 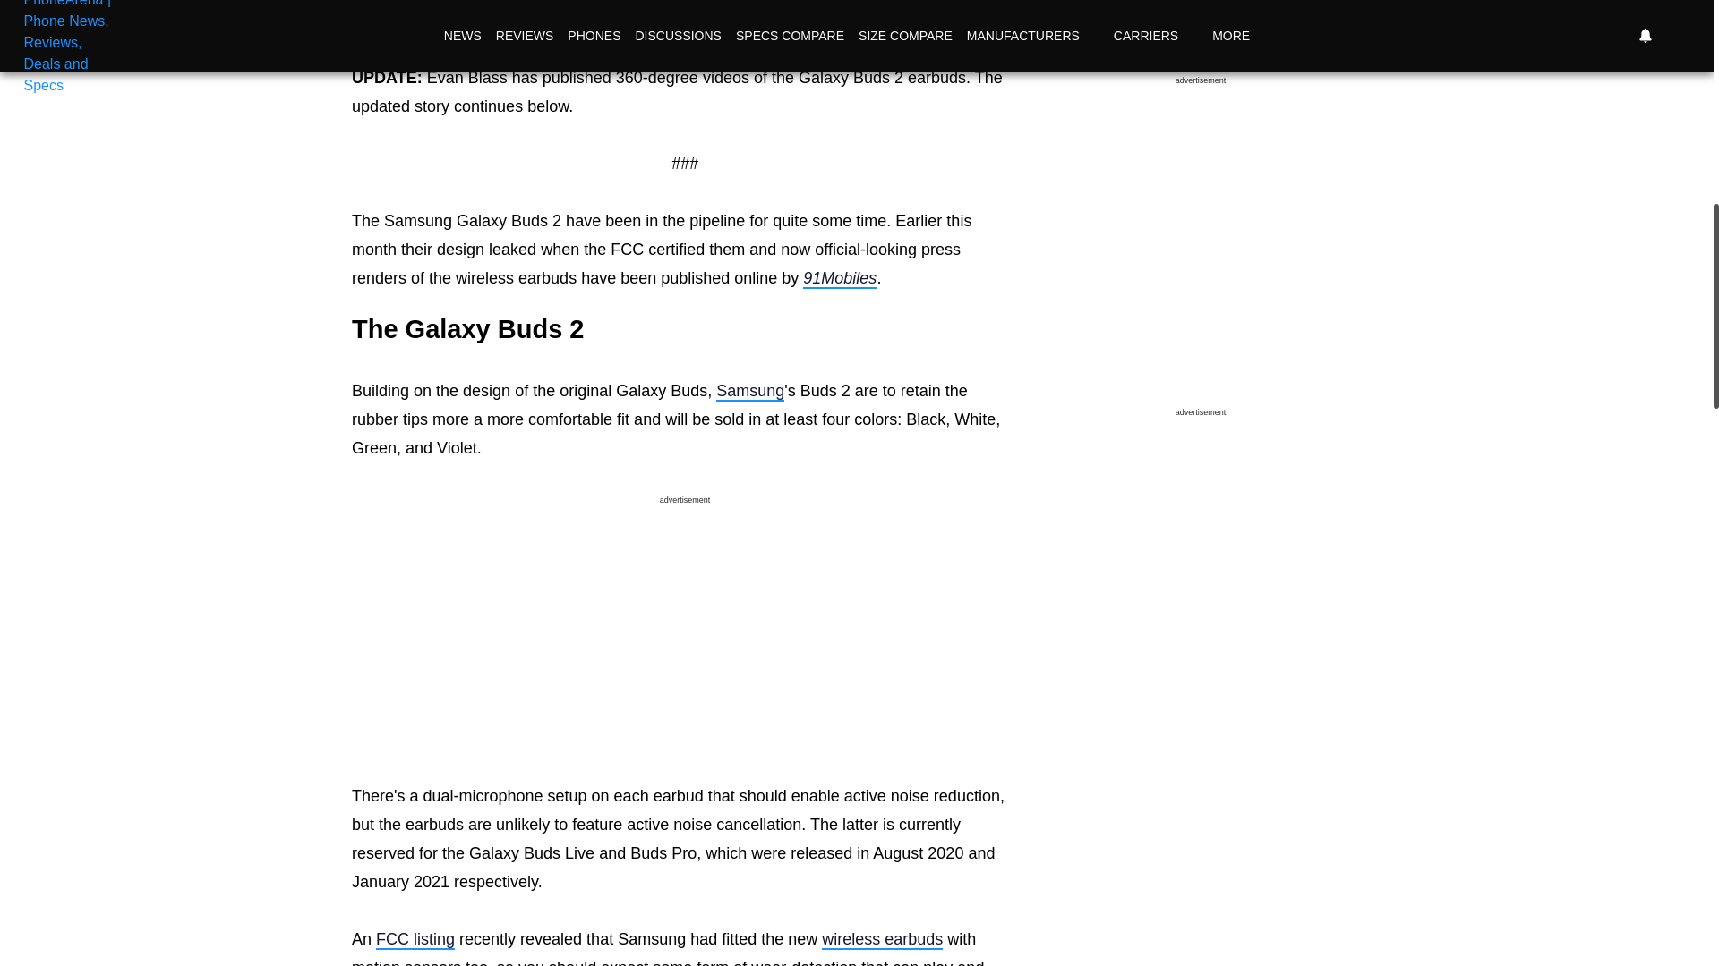 What do you see at coordinates (881, 939) in the screenshot?
I see `Best true wireless earbuds` at bounding box center [881, 939].